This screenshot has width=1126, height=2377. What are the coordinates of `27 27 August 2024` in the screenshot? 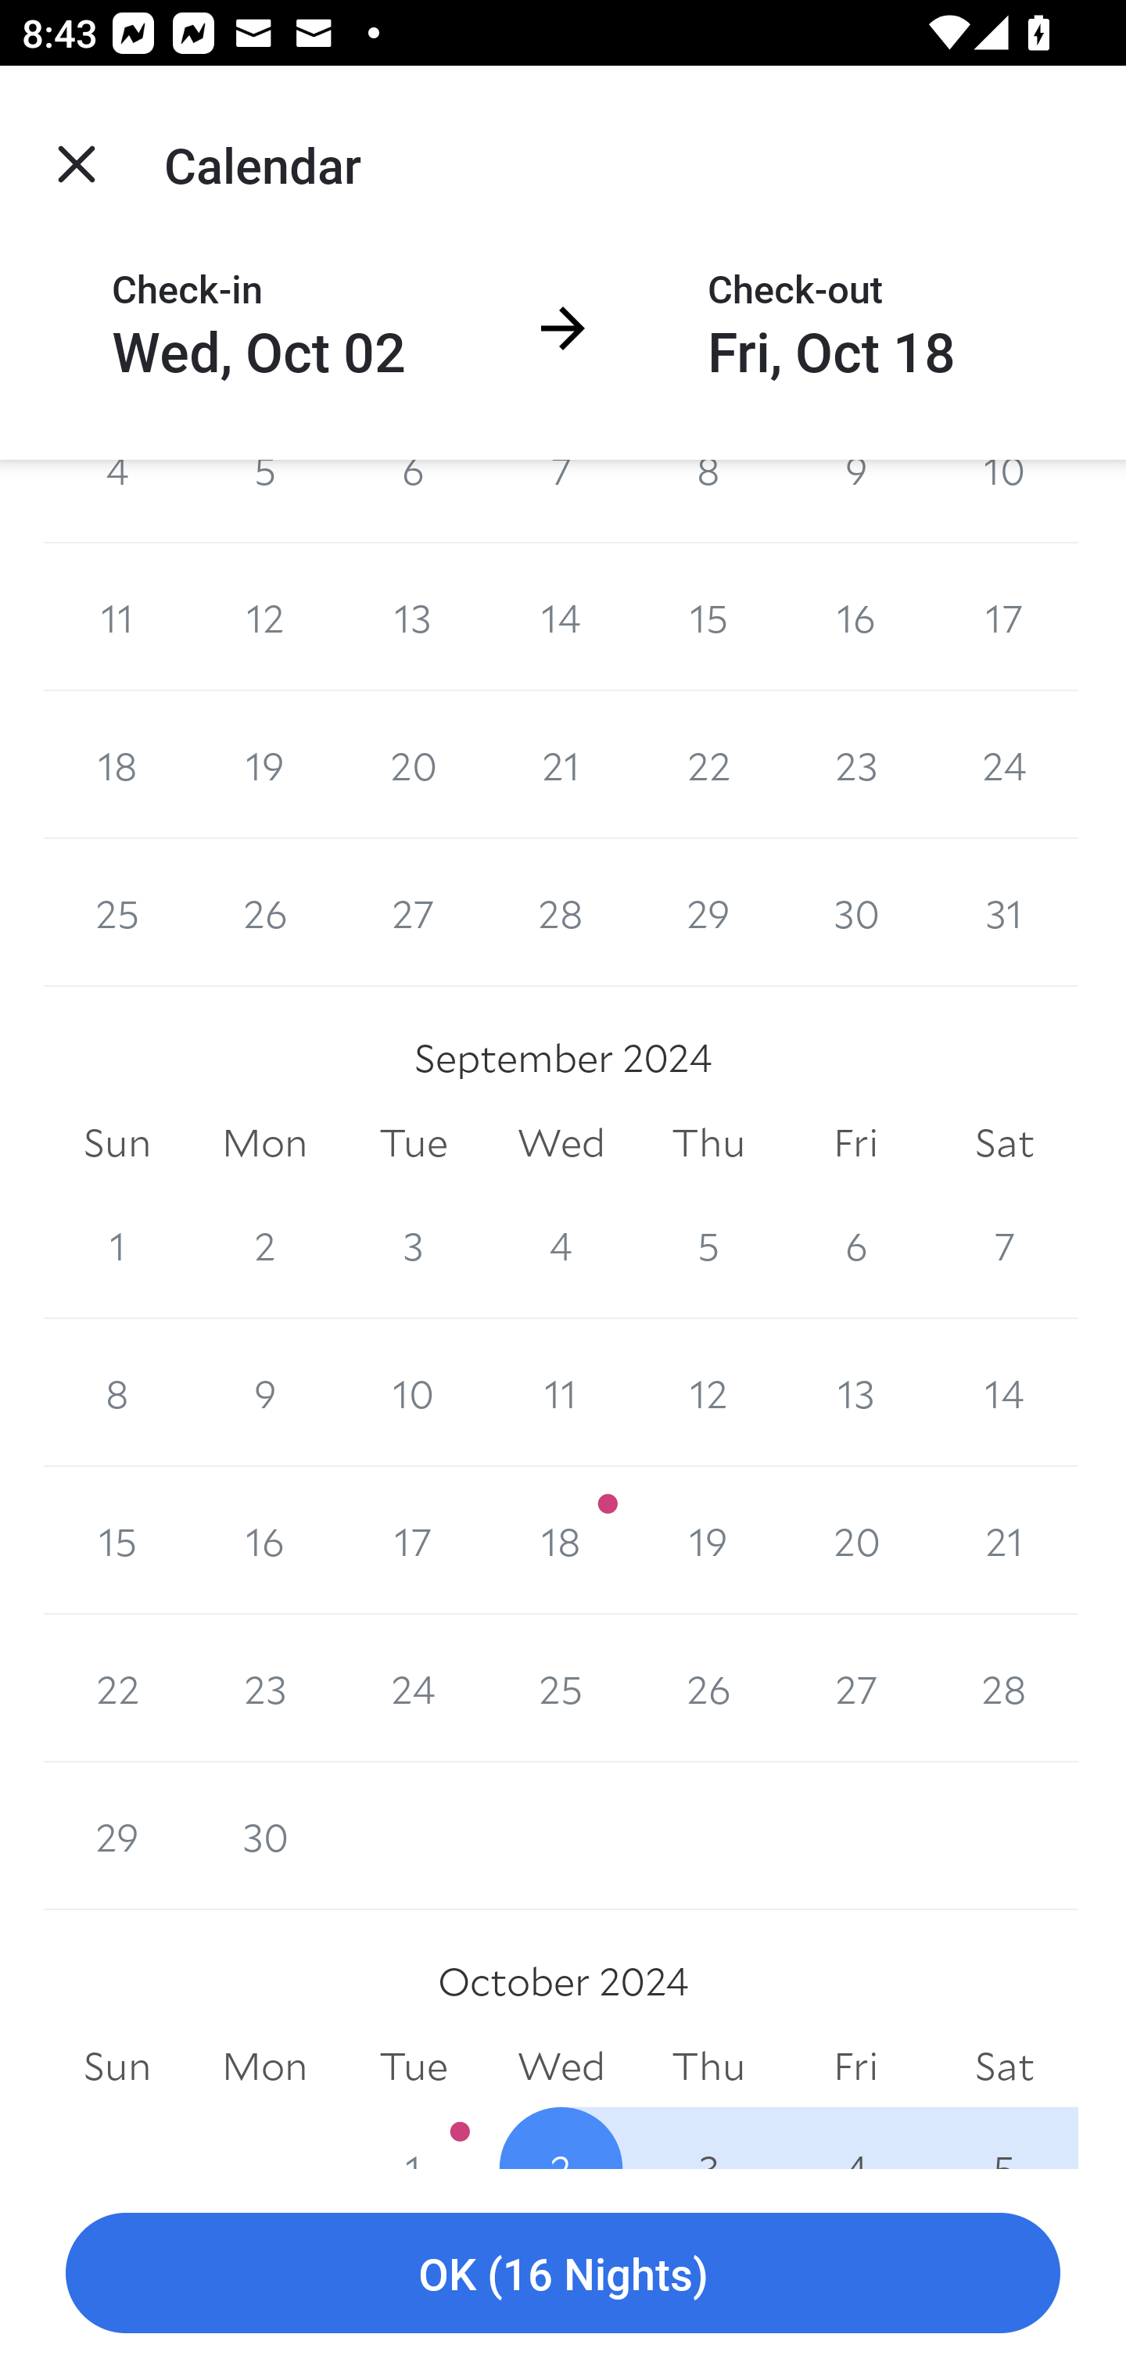 It's located at (413, 912).